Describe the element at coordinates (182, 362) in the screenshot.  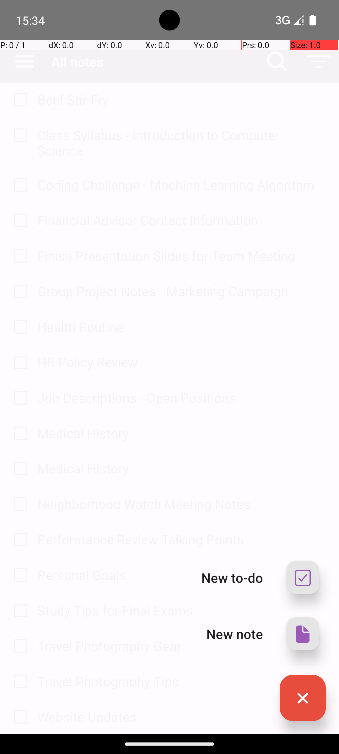
I see `HR Policy Review` at that location.